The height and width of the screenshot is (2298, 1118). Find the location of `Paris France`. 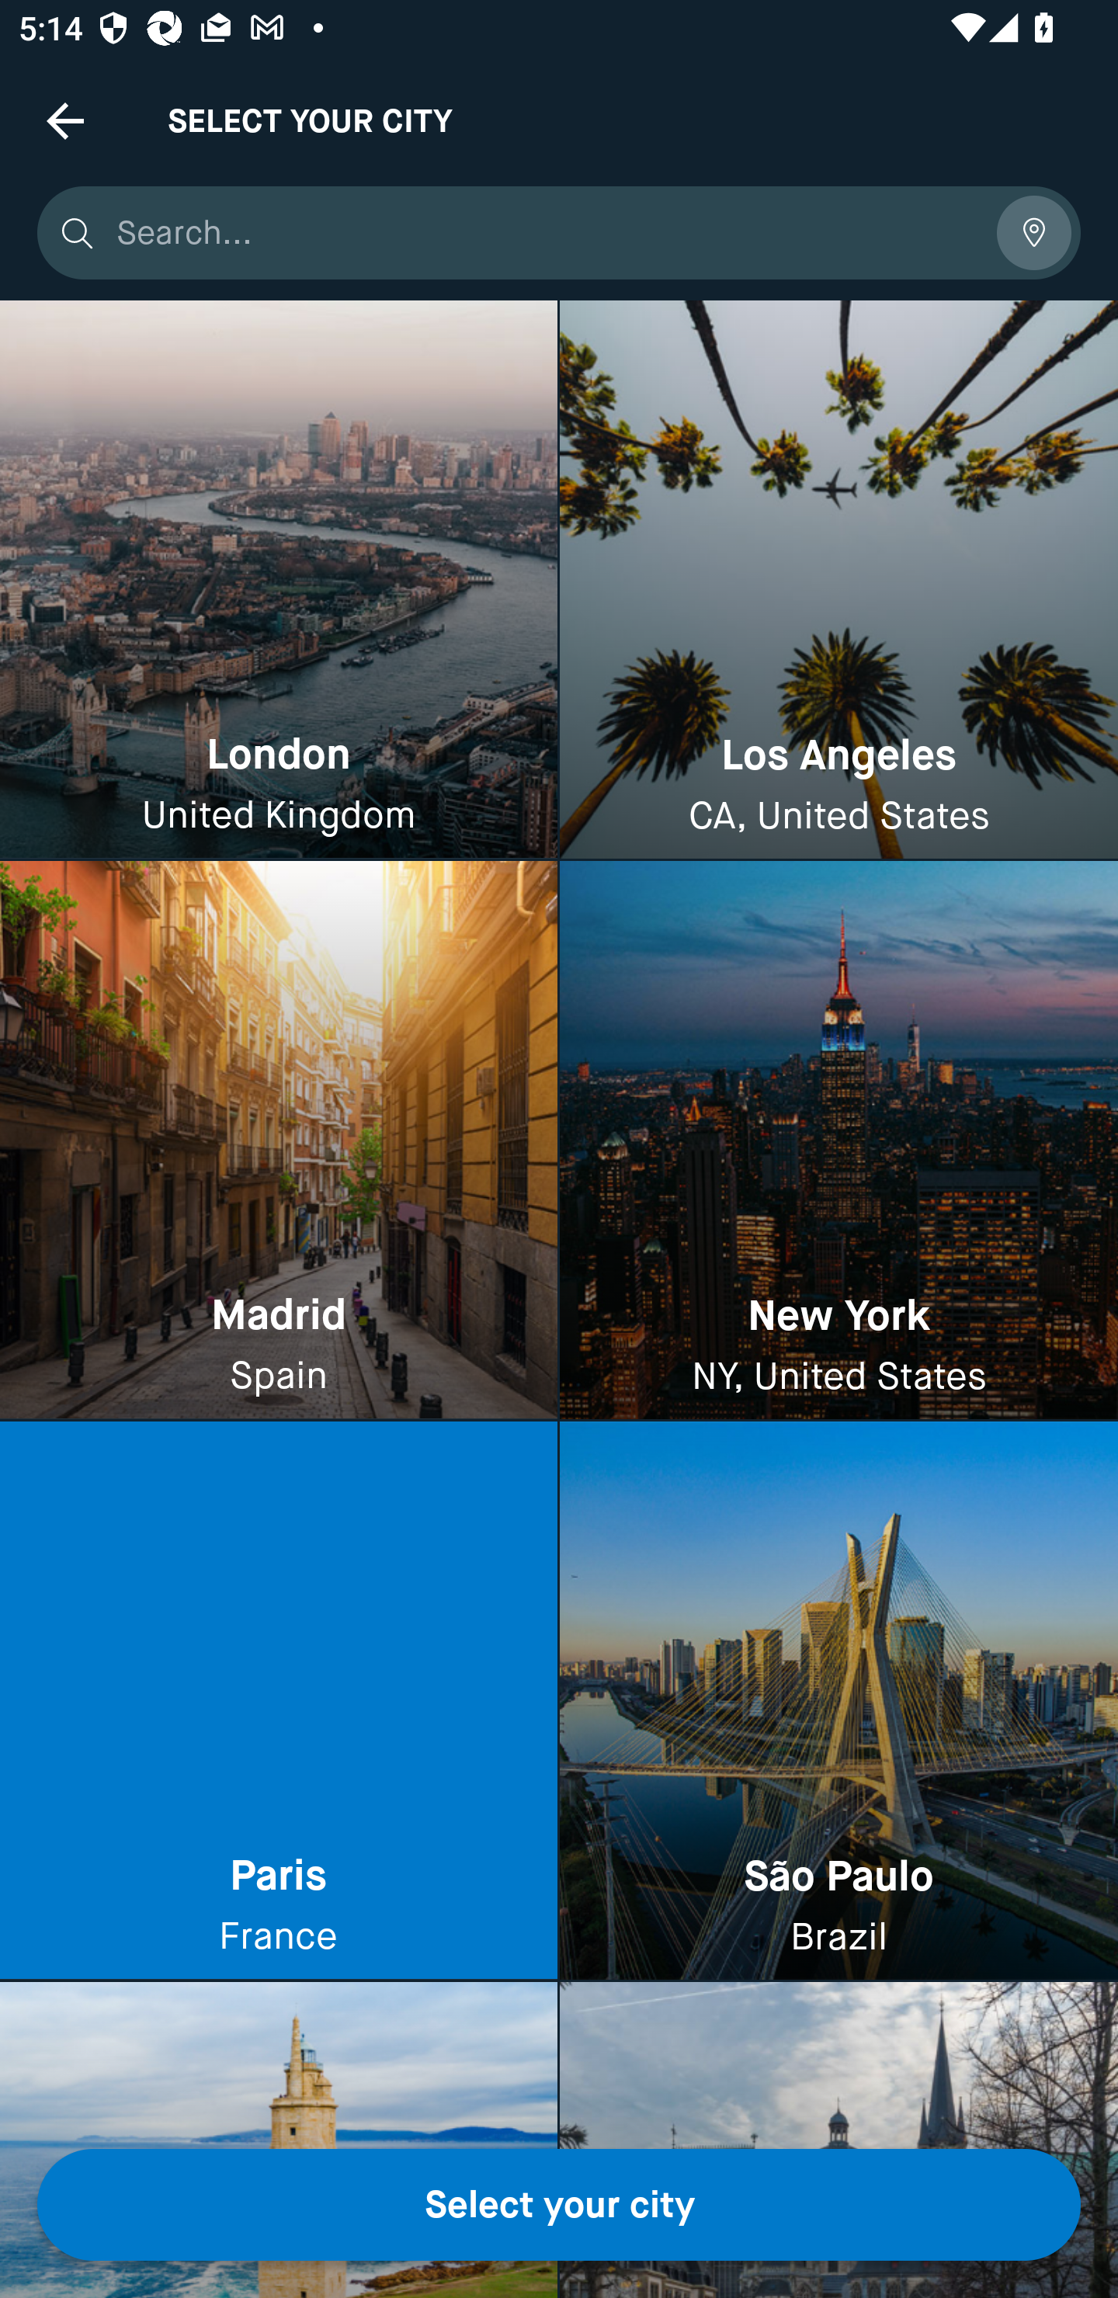

Paris France is located at coordinates (279, 1700).